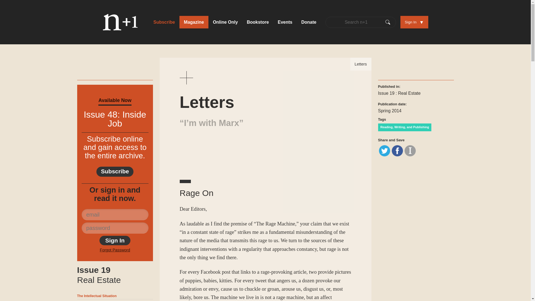  Describe the element at coordinates (225, 22) in the screenshot. I see `Latest dispatches` at that location.